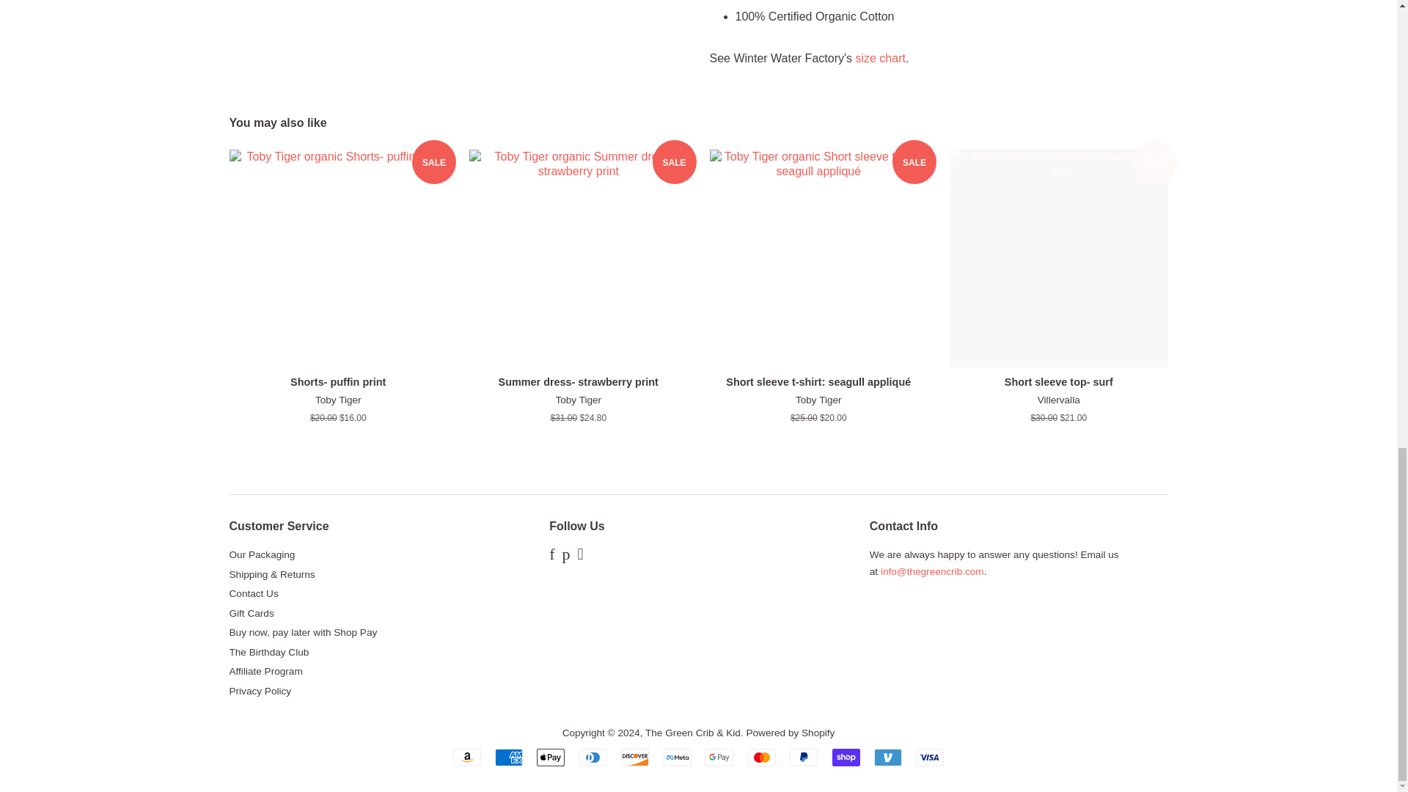  Describe the element at coordinates (509, 757) in the screenshot. I see `American Express` at that location.